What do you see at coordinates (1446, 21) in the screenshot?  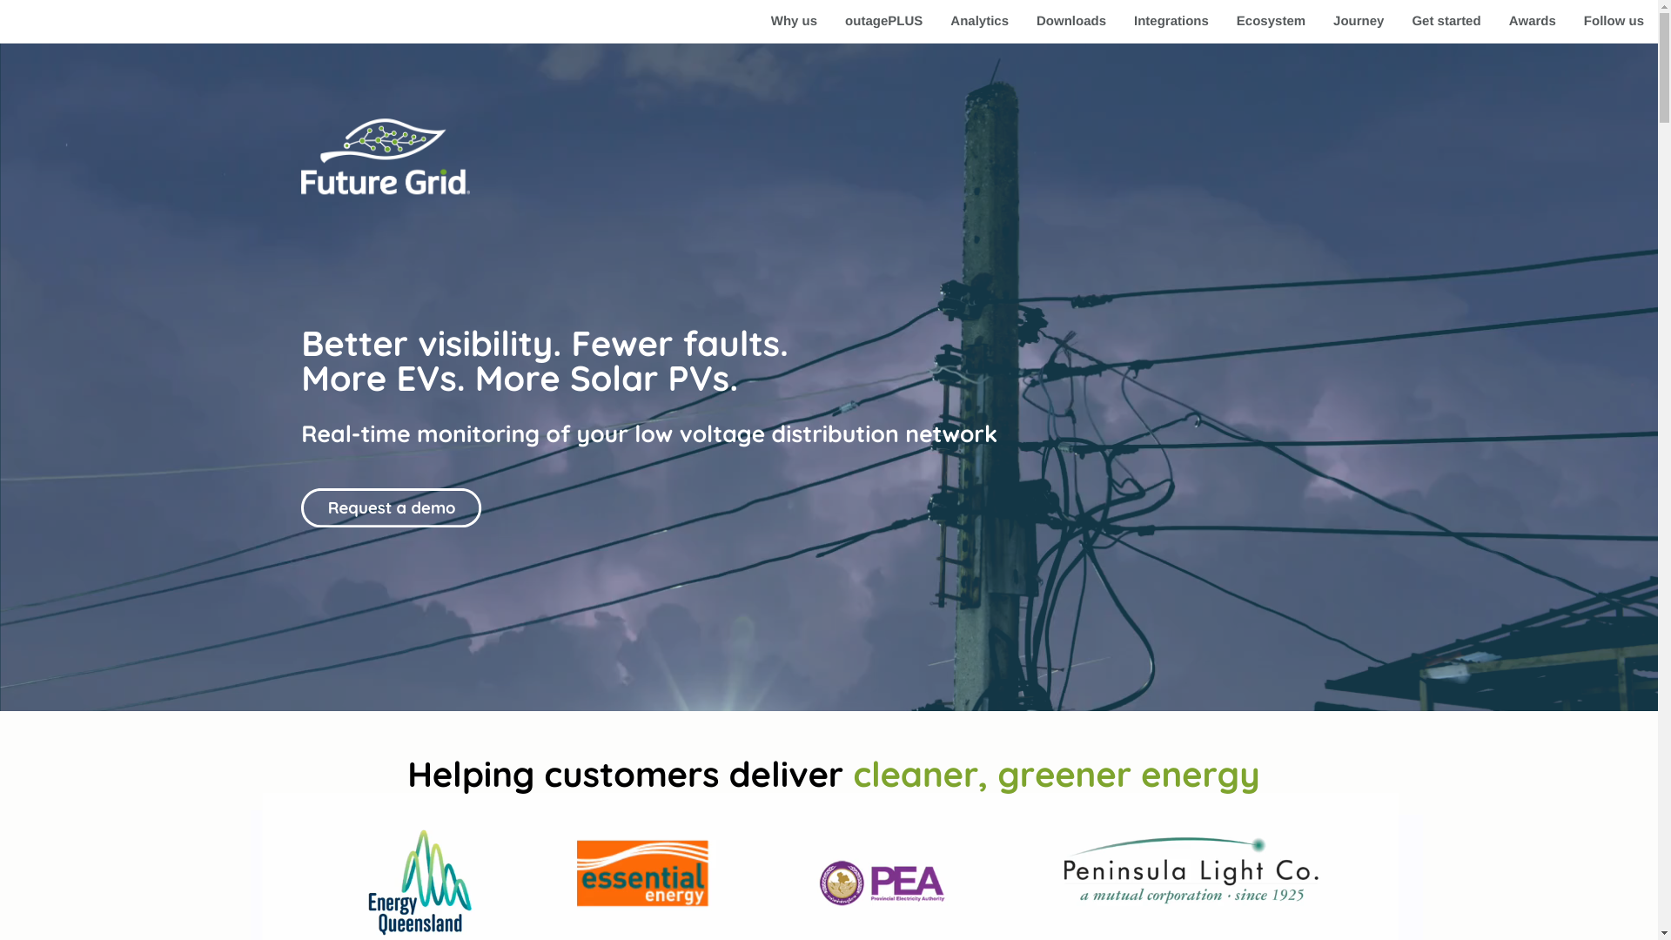 I see `Get started` at bounding box center [1446, 21].